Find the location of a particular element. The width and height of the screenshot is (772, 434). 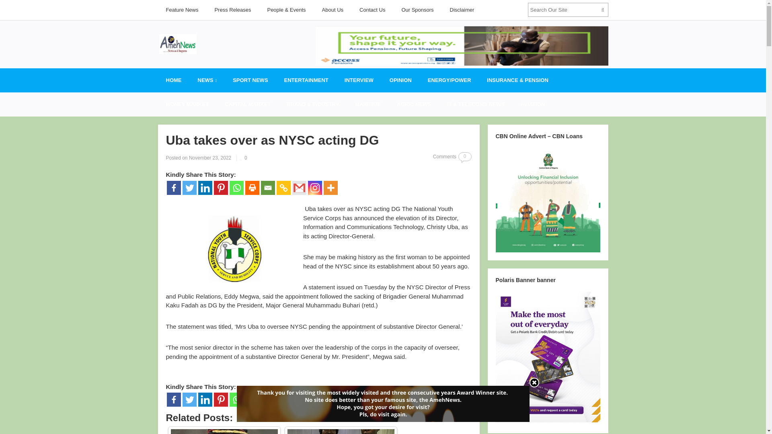

Google Gmail is located at coordinates (298, 188).